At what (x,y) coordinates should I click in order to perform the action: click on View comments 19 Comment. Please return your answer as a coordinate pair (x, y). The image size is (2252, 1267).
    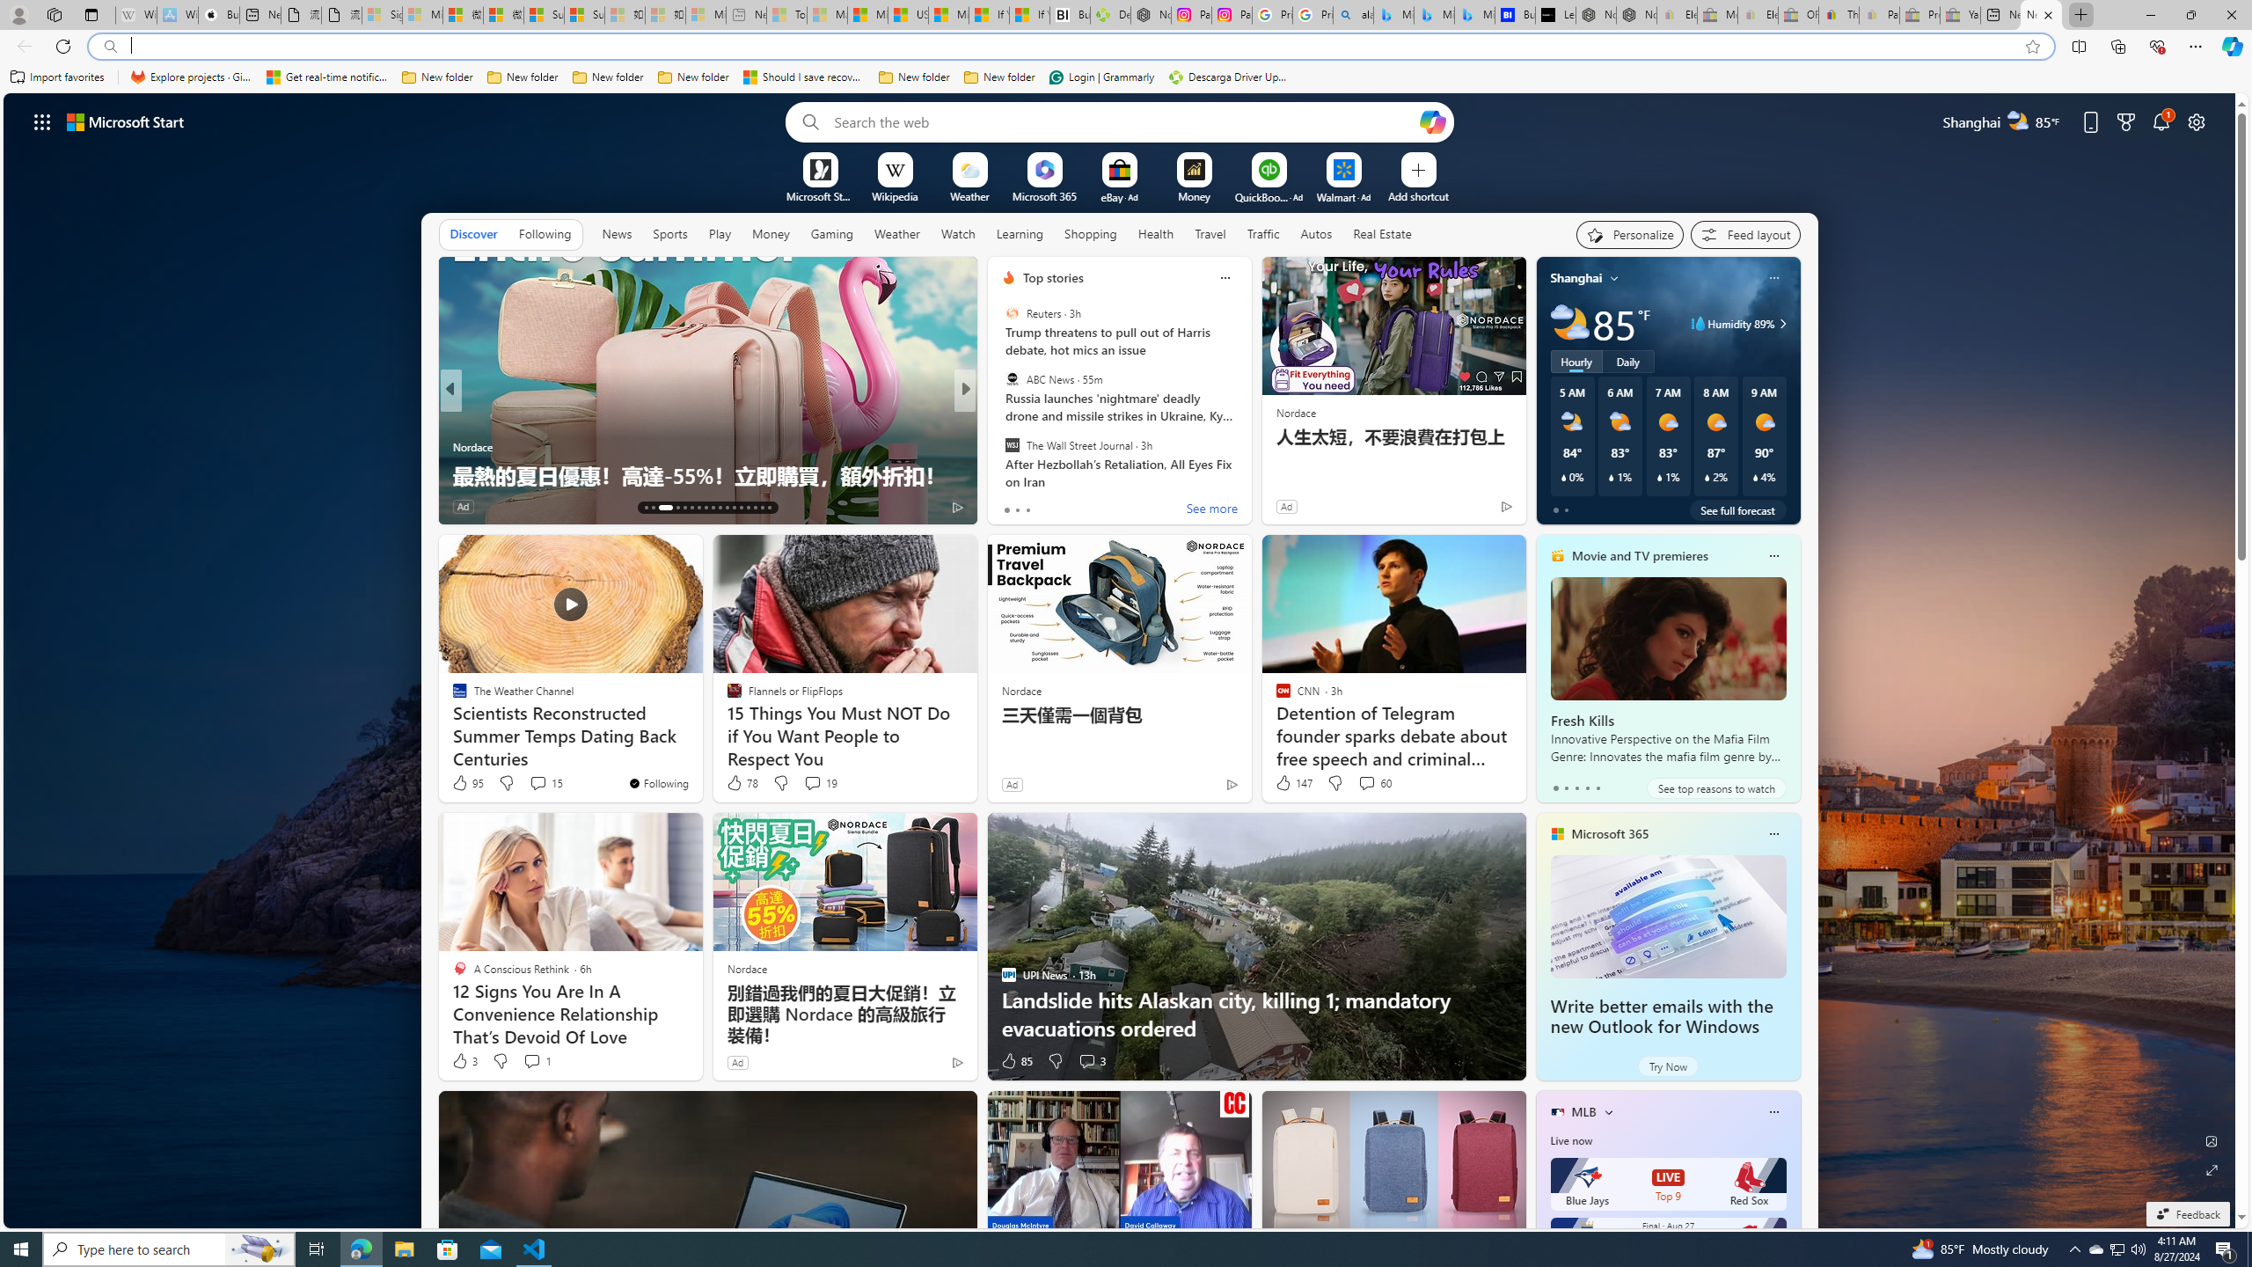
    Looking at the image, I should click on (813, 783).